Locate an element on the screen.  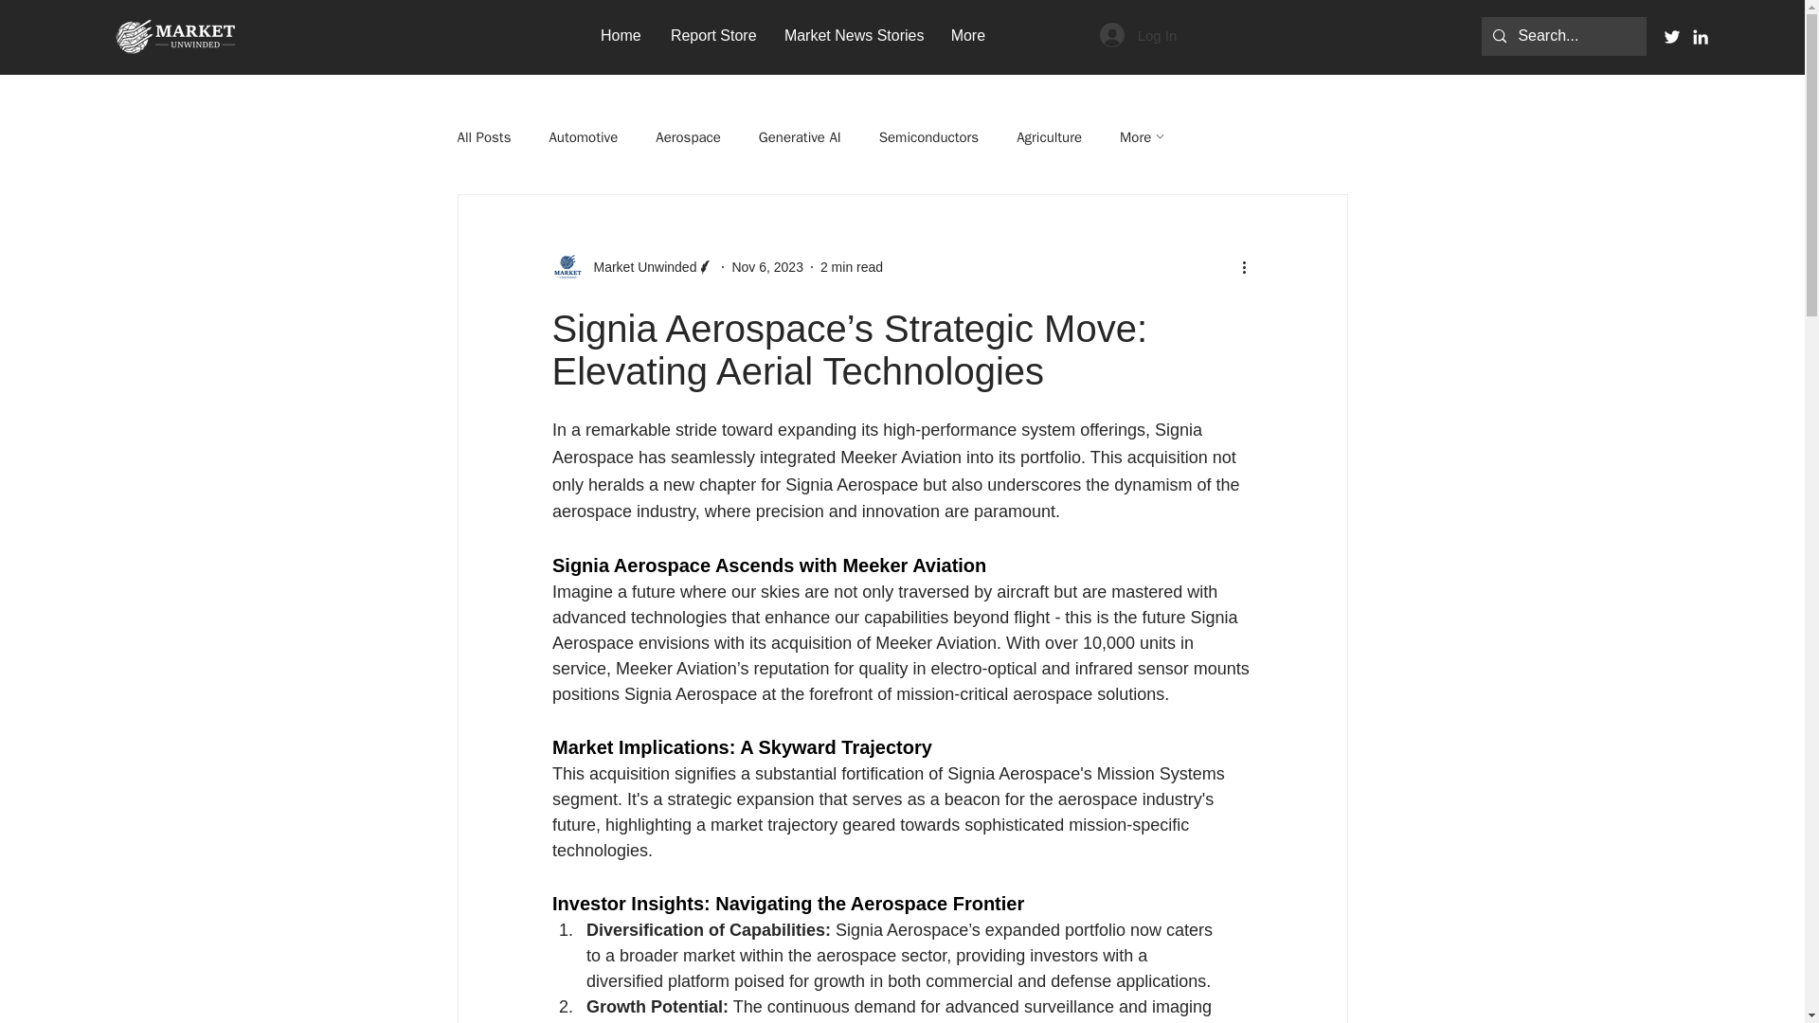
All Posts is located at coordinates (483, 138).